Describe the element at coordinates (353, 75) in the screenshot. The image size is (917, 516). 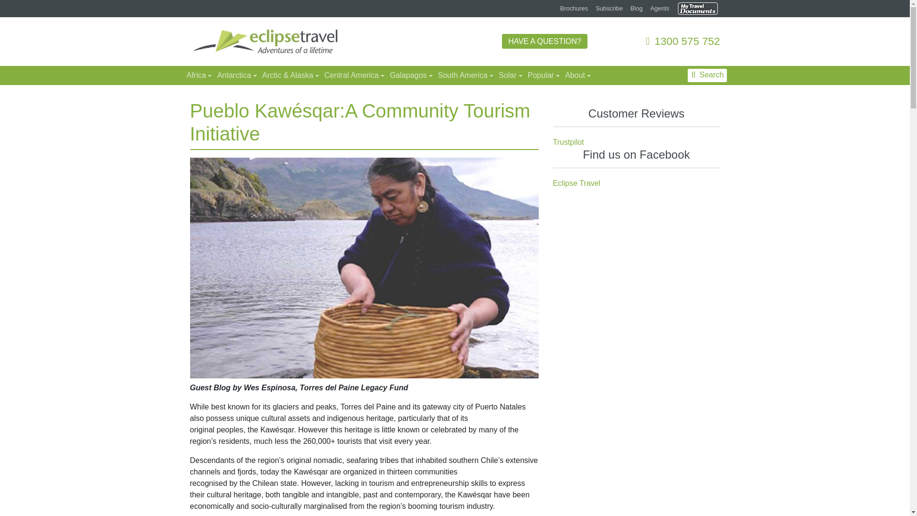
I see `Central America` at that location.